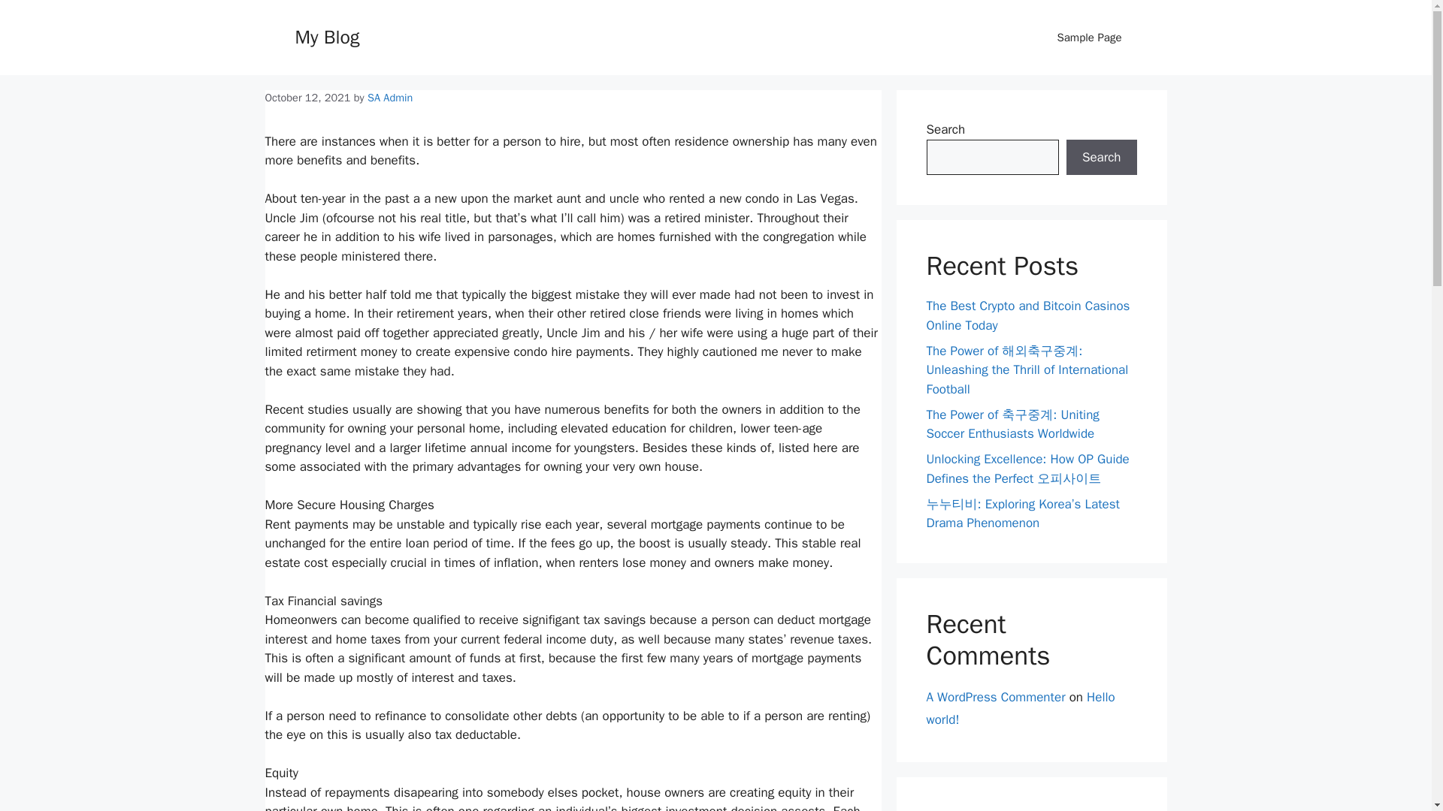 This screenshot has height=811, width=1443. I want to click on togel macau, so click(960, 809).